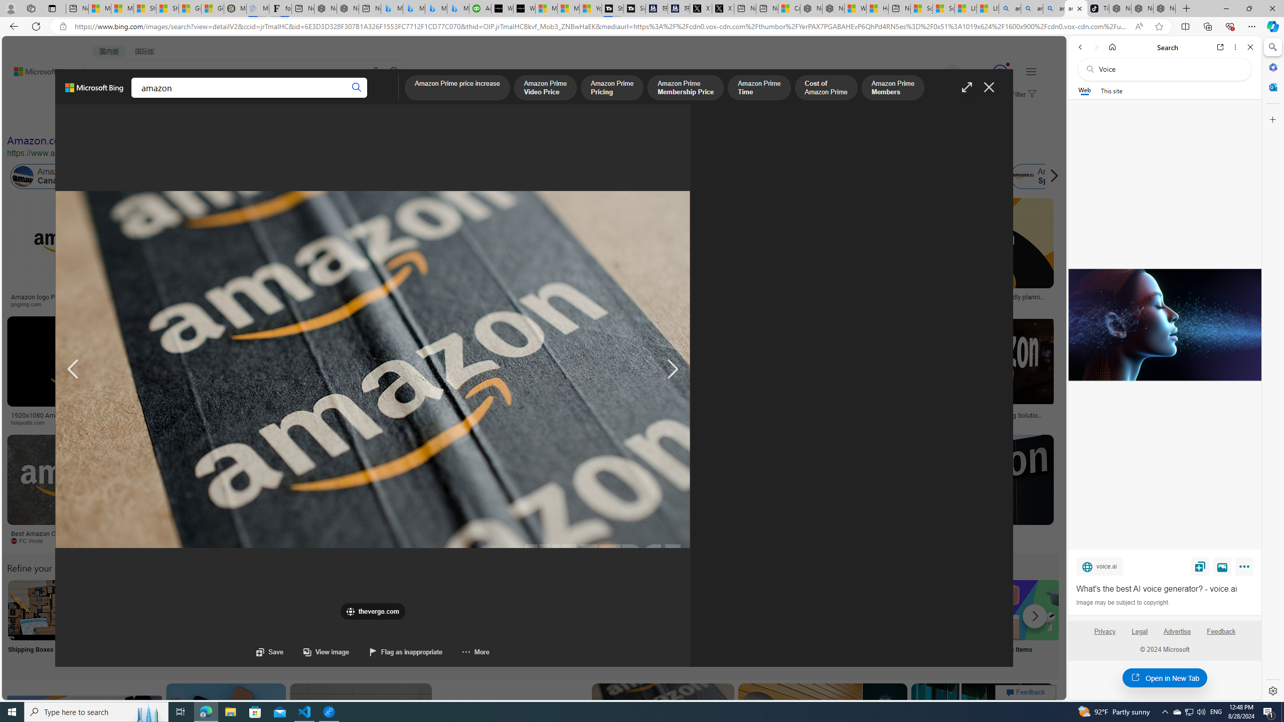  Describe the element at coordinates (199, 422) in the screenshot. I see `GOBankingRates` at that location.